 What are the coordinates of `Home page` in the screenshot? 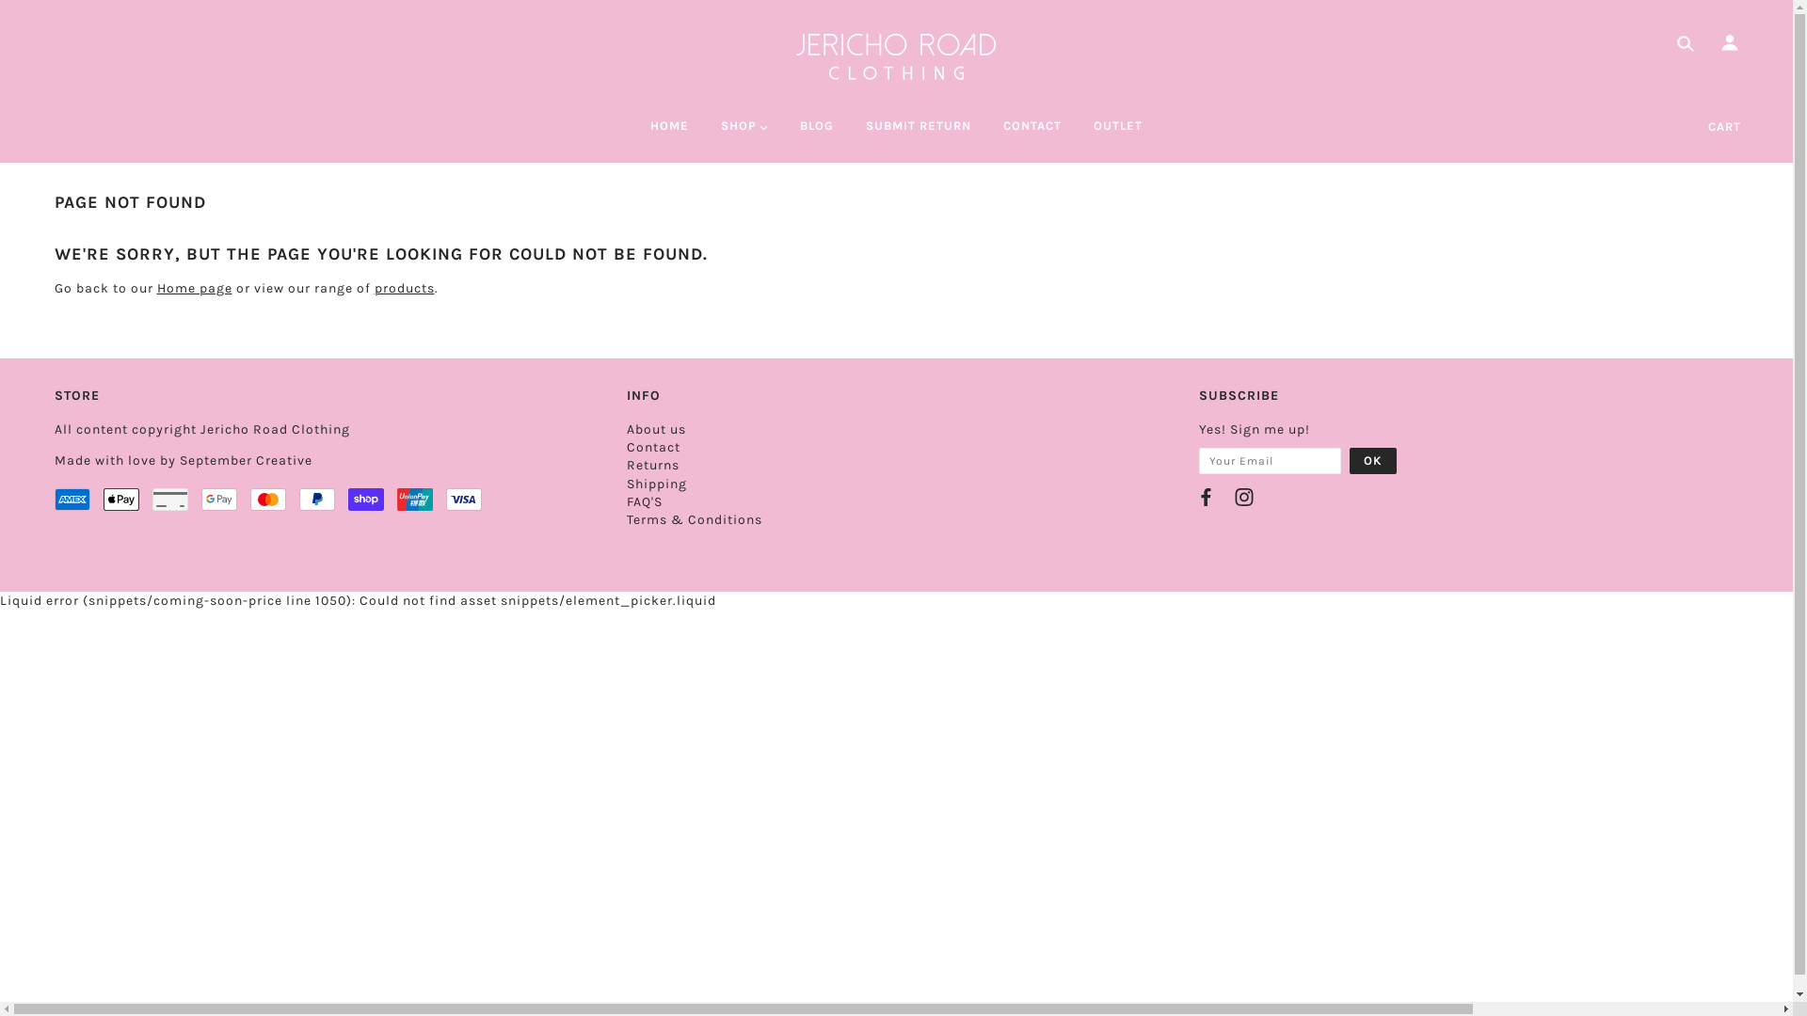 It's located at (194, 288).